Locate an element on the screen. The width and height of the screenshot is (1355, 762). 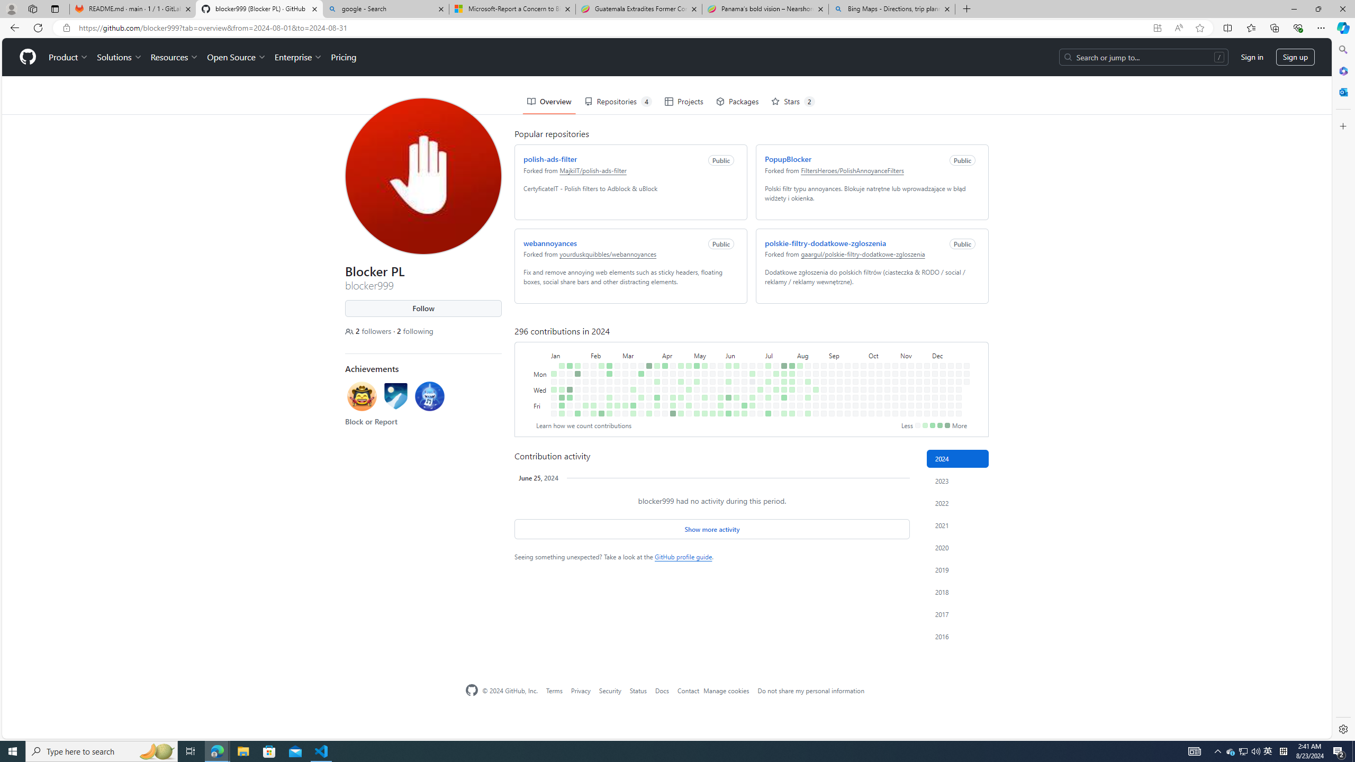
Contribution activity in 2019 is located at coordinates (958, 569).